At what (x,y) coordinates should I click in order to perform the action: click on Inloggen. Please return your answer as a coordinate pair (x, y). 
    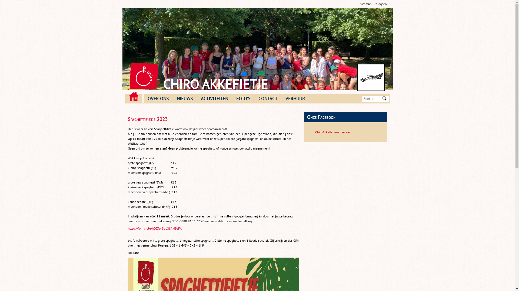
    Looking at the image, I should click on (381, 4).